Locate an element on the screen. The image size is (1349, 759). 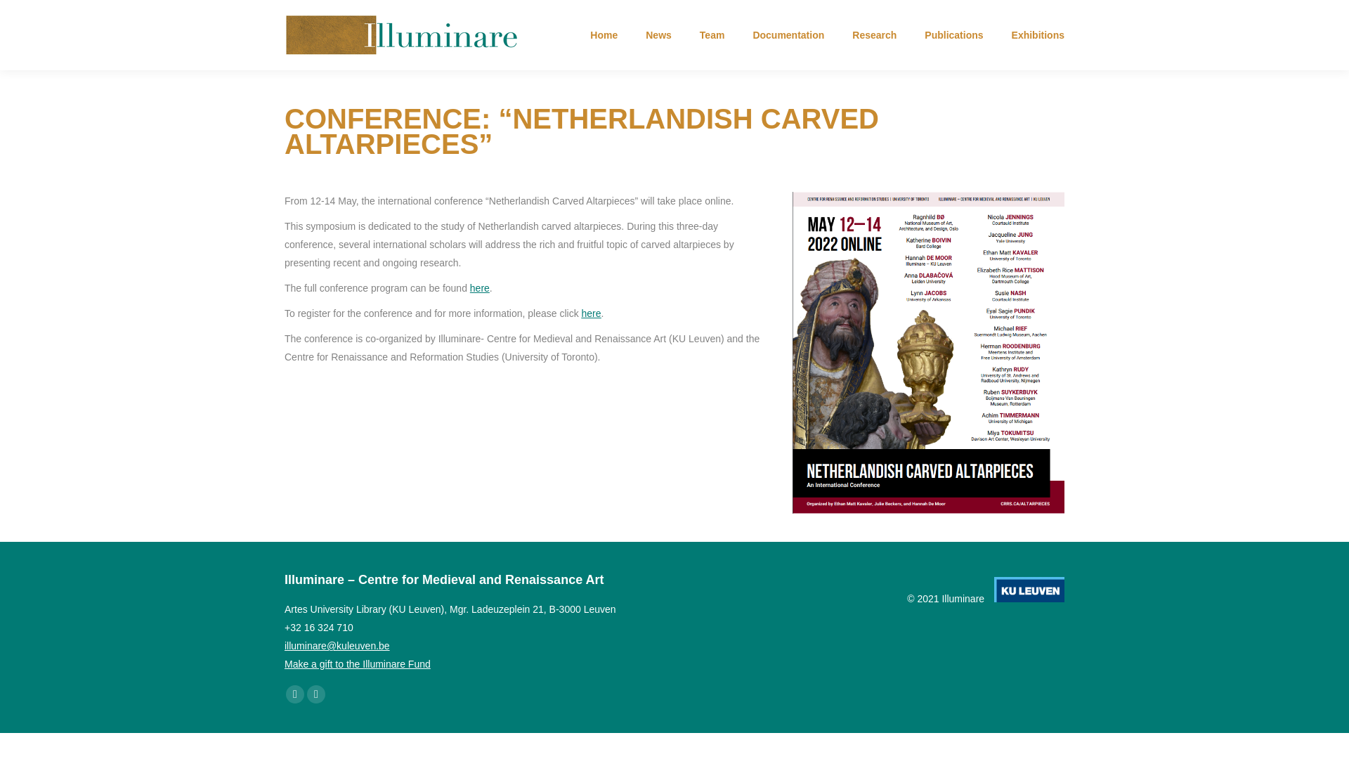
Exhibitions is located at coordinates (1038, 34).